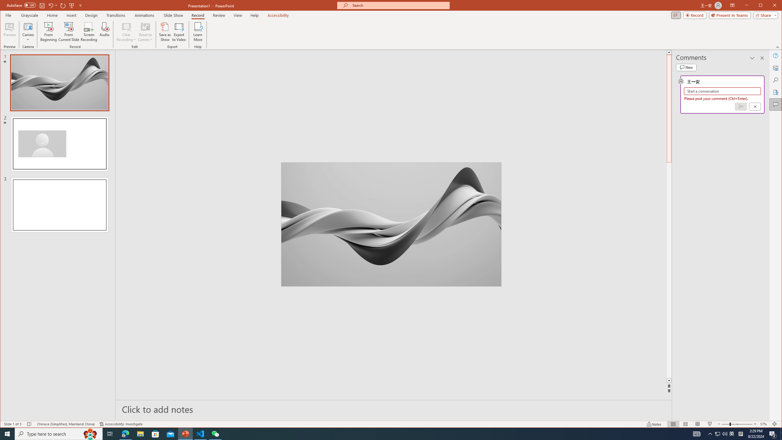 The width and height of the screenshot is (782, 440). What do you see at coordinates (179, 32) in the screenshot?
I see `Export to Video` at bounding box center [179, 32].